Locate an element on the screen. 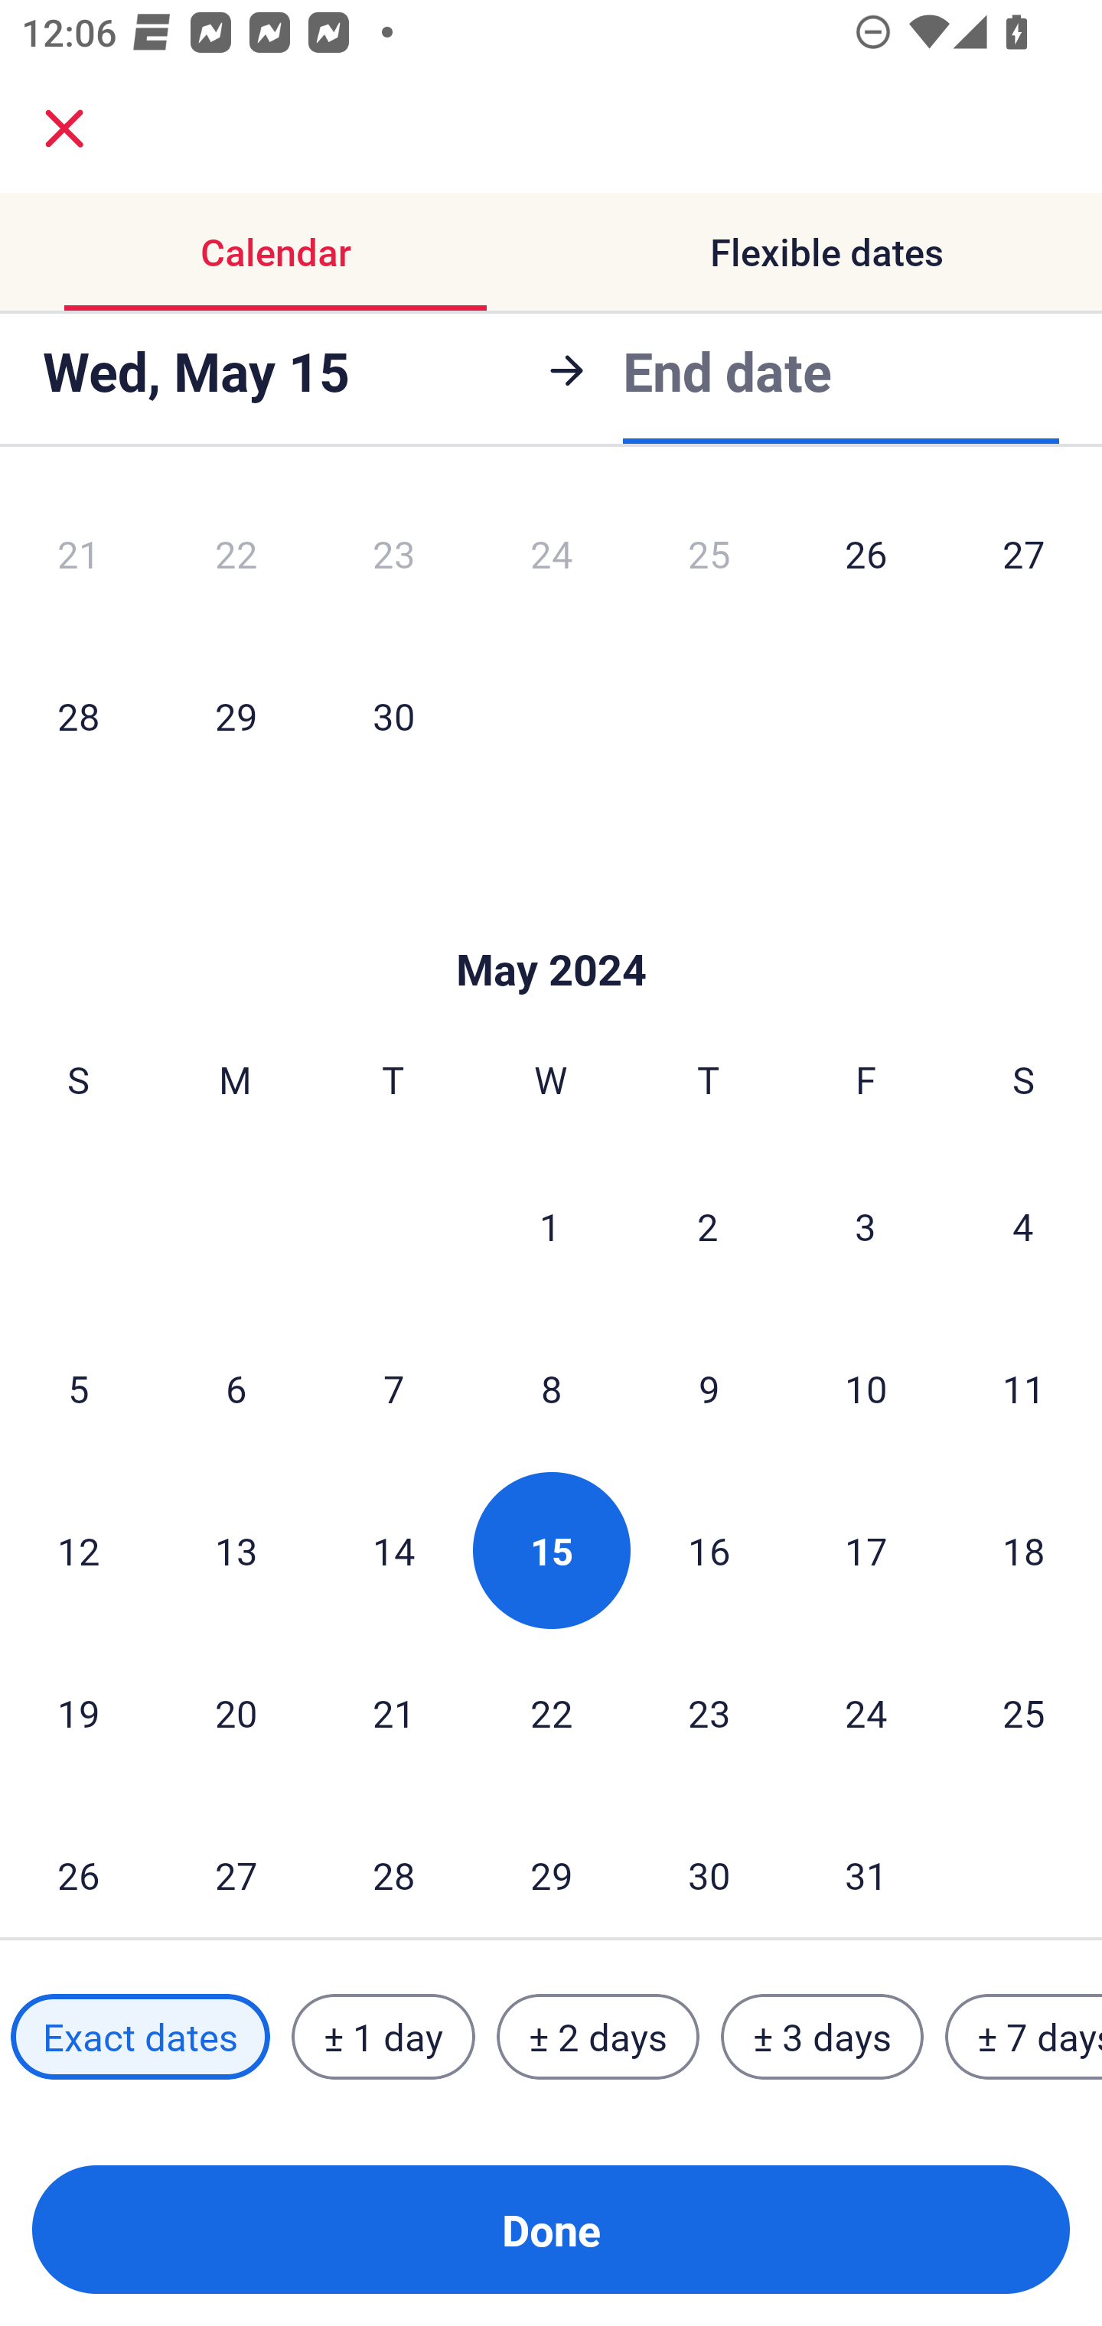  ± 3 days is located at coordinates (822, 2036).